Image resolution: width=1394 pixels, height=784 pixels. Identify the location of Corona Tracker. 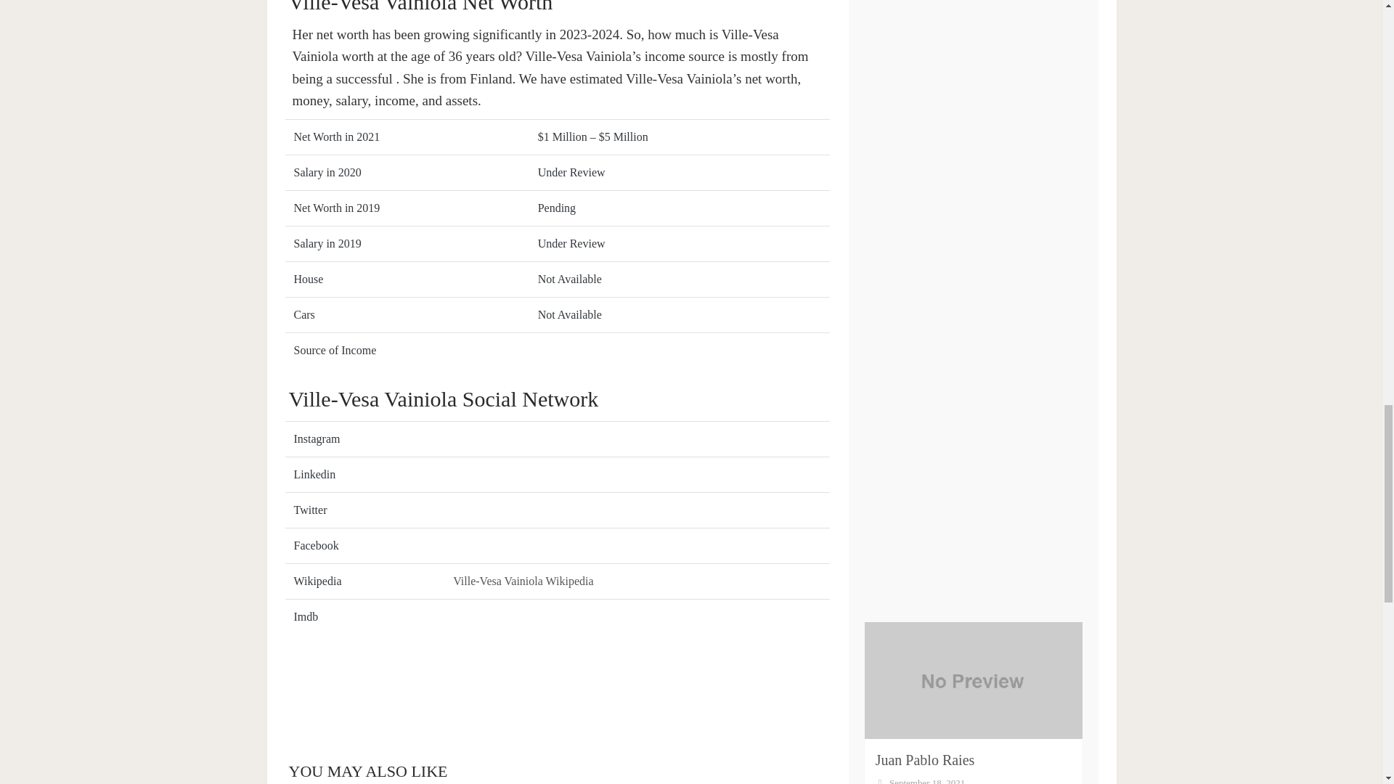
(556, 678).